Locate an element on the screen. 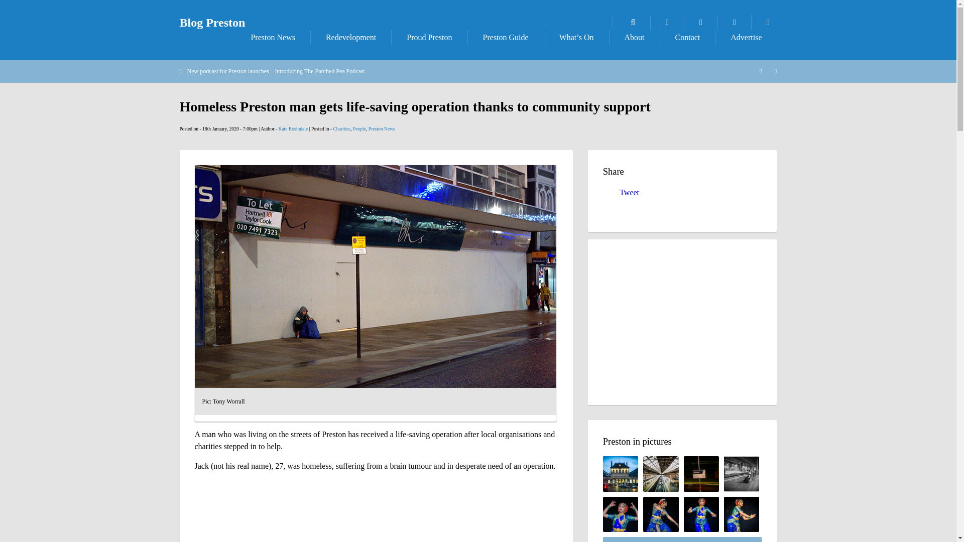 The height and width of the screenshot is (542, 964). Blog Preston is located at coordinates (212, 23).